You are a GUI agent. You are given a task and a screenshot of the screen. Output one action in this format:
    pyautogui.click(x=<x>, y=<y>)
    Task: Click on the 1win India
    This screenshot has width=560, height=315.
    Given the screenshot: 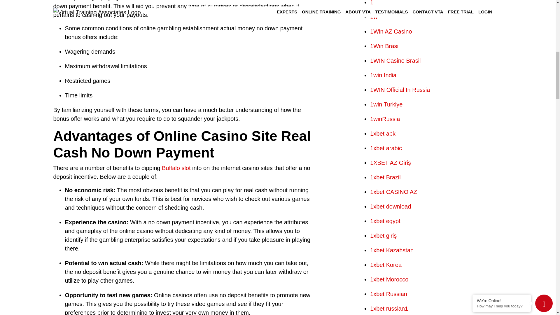 What is the action you would take?
    pyautogui.click(x=383, y=75)
    